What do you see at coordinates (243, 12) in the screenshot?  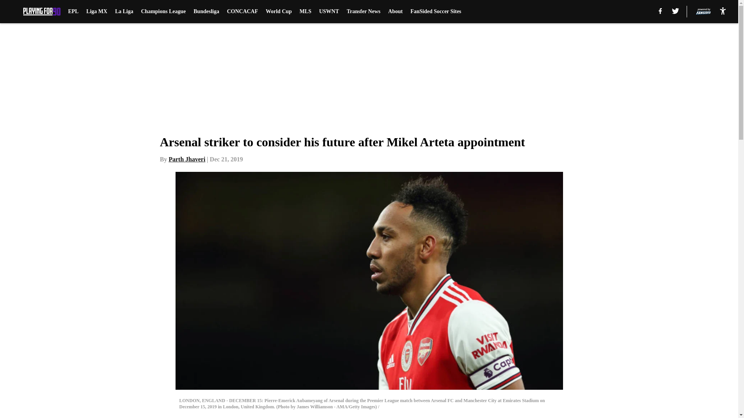 I see `CONCACAF` at bounding box center [243, 12].